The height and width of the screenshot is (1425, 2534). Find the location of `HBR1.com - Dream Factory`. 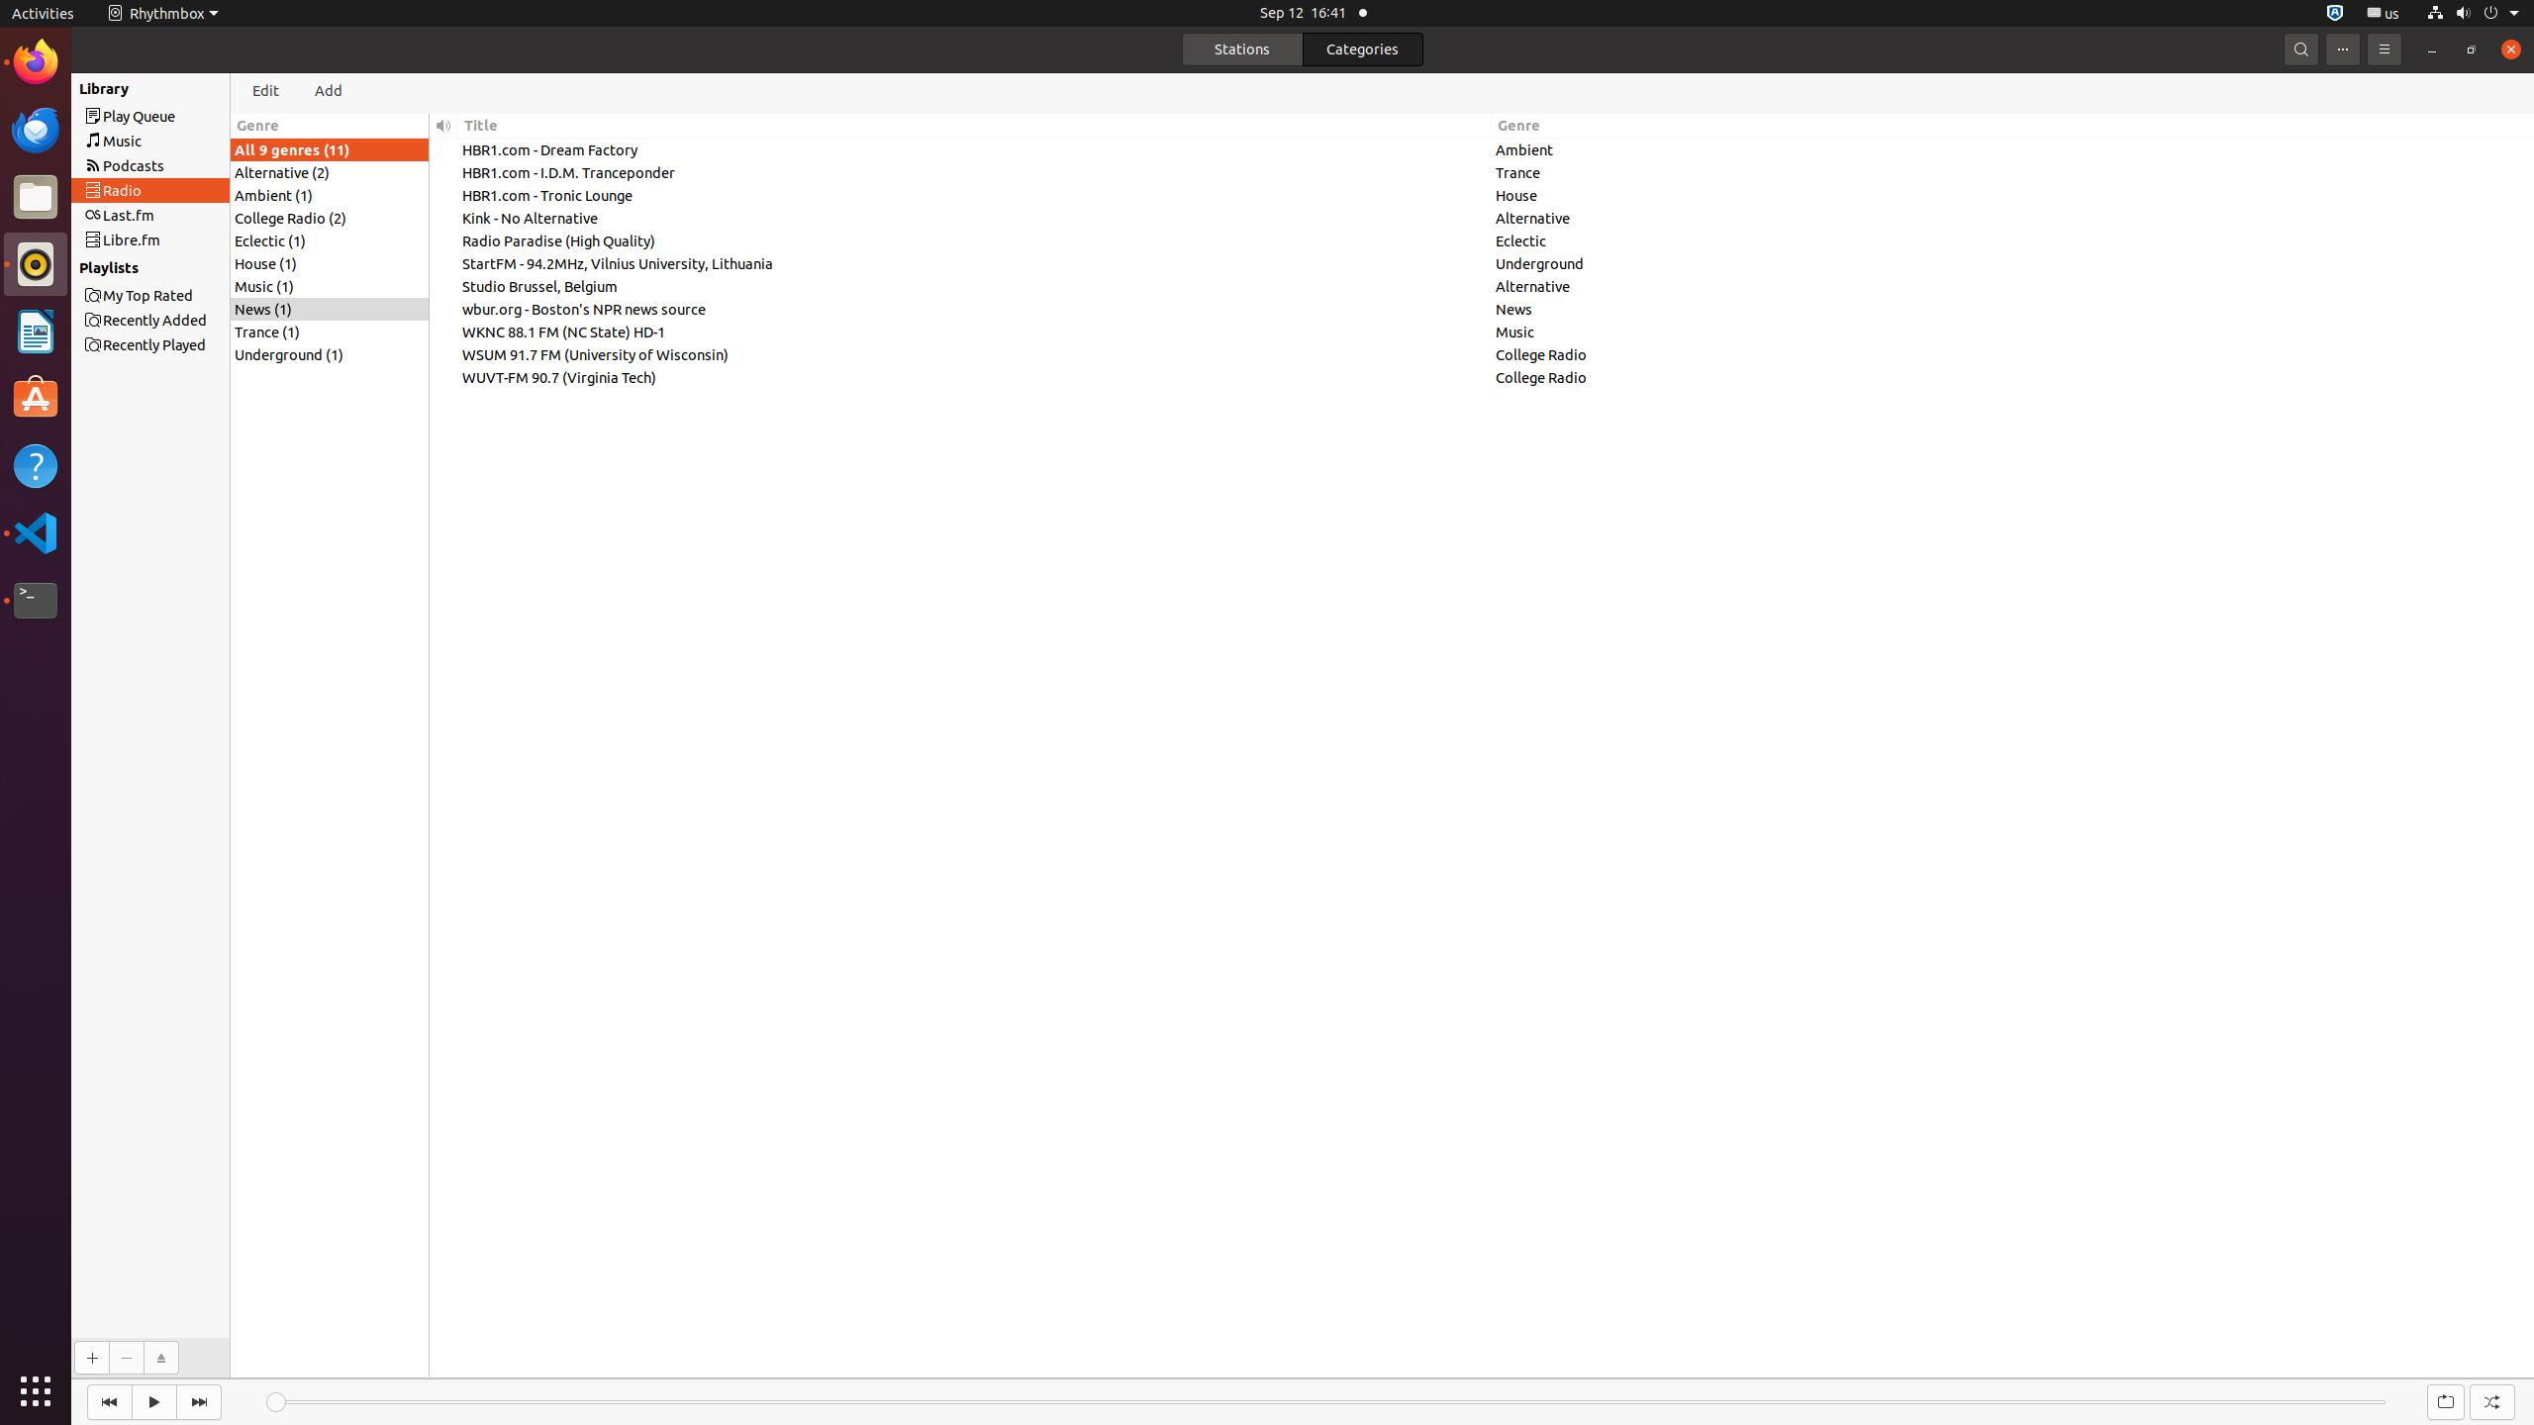

HBR1.com - Dream Factory is located at coordinates (975, 150).